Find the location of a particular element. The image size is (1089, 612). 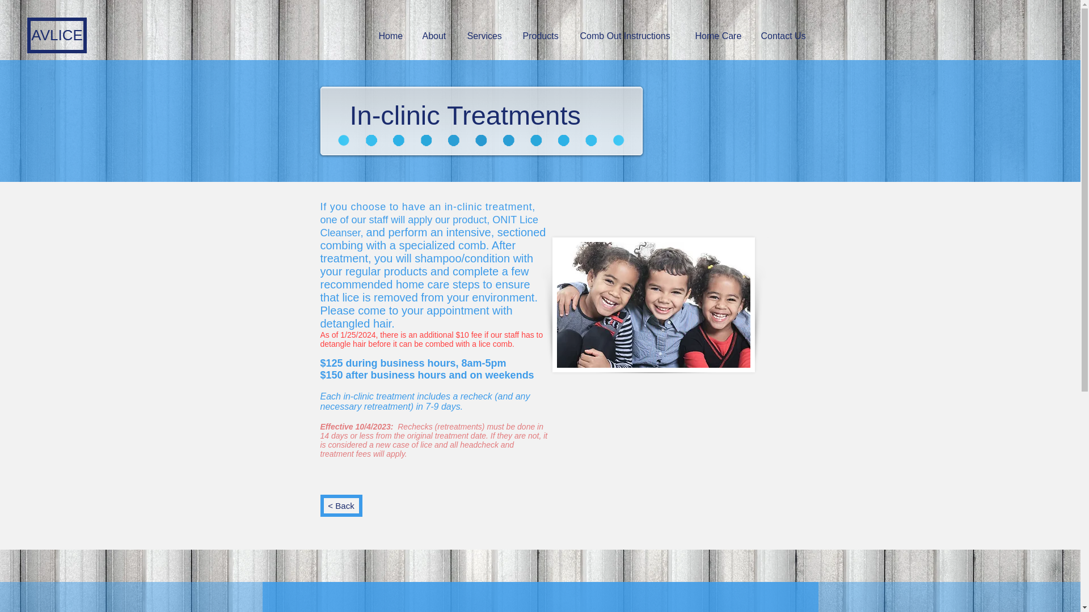

Products is located at coordinates (542, 36).